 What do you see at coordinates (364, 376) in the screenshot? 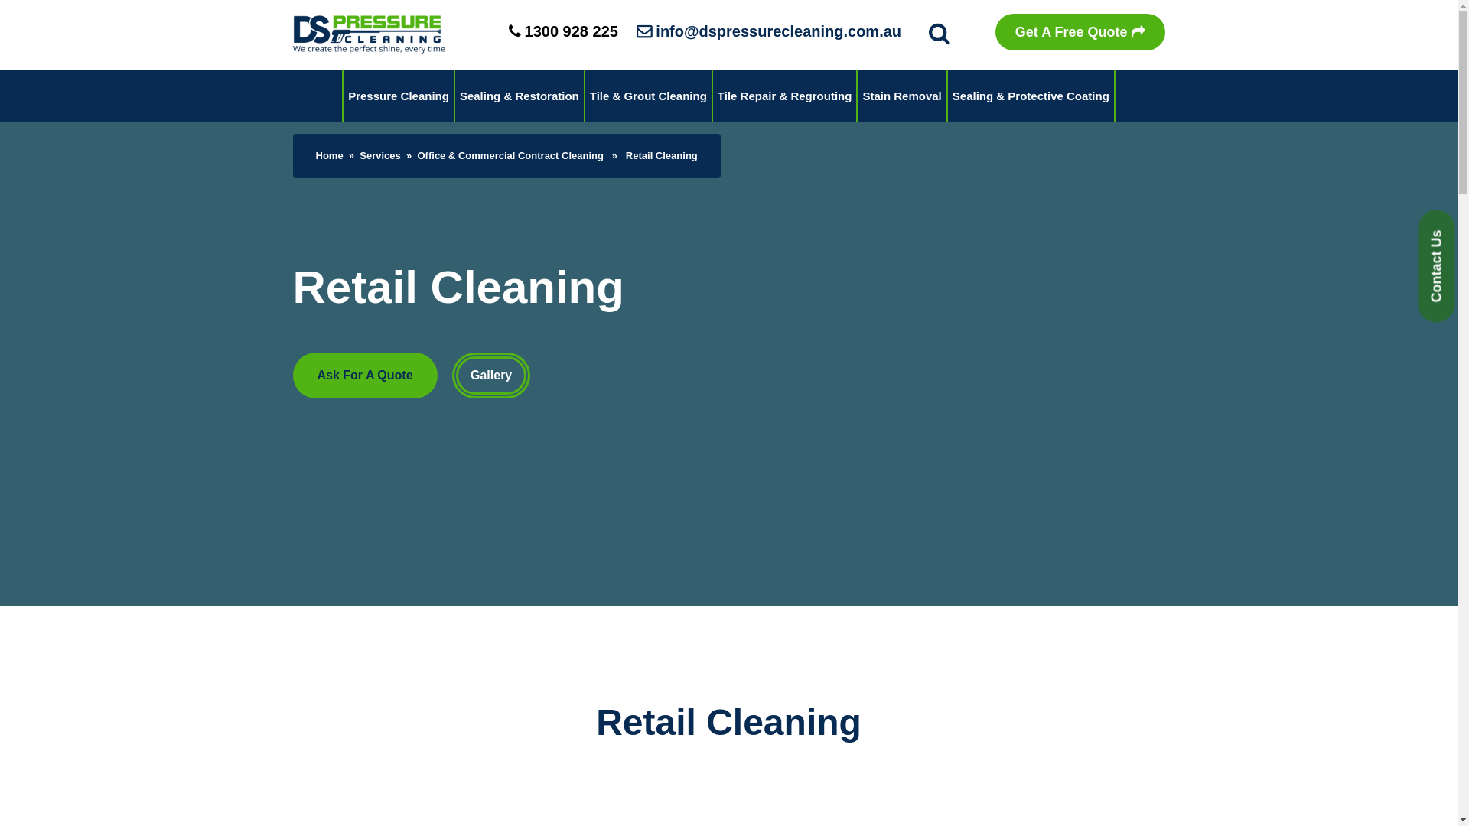
I see `Ask For A Quote` at bounding box center [364, 376].